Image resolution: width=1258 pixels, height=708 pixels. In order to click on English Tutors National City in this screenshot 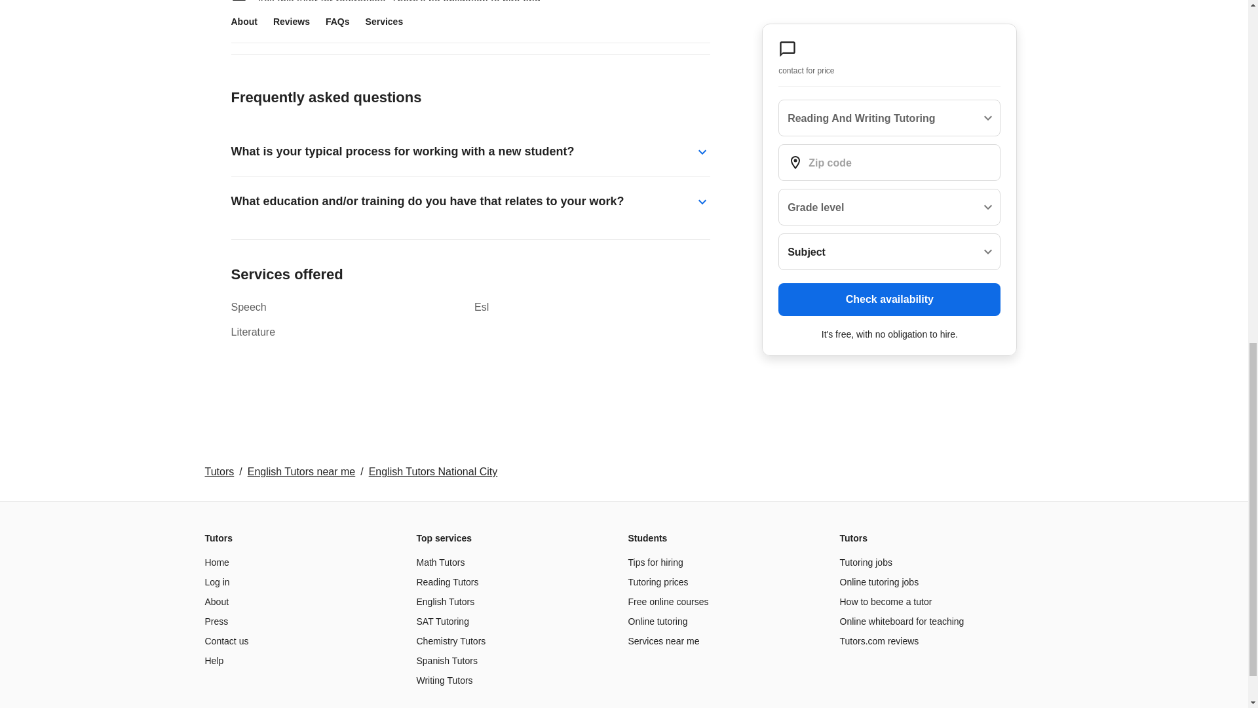, I will do `click(433, 471)`.